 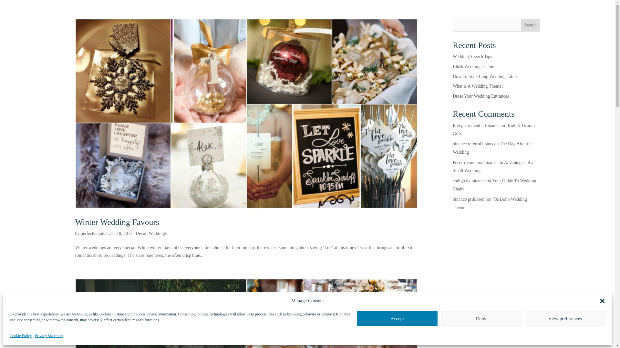 What do you see at coordinates (92, 233) in the screenshot?
I see `perfectdetails` at bounding box center [92, 233].